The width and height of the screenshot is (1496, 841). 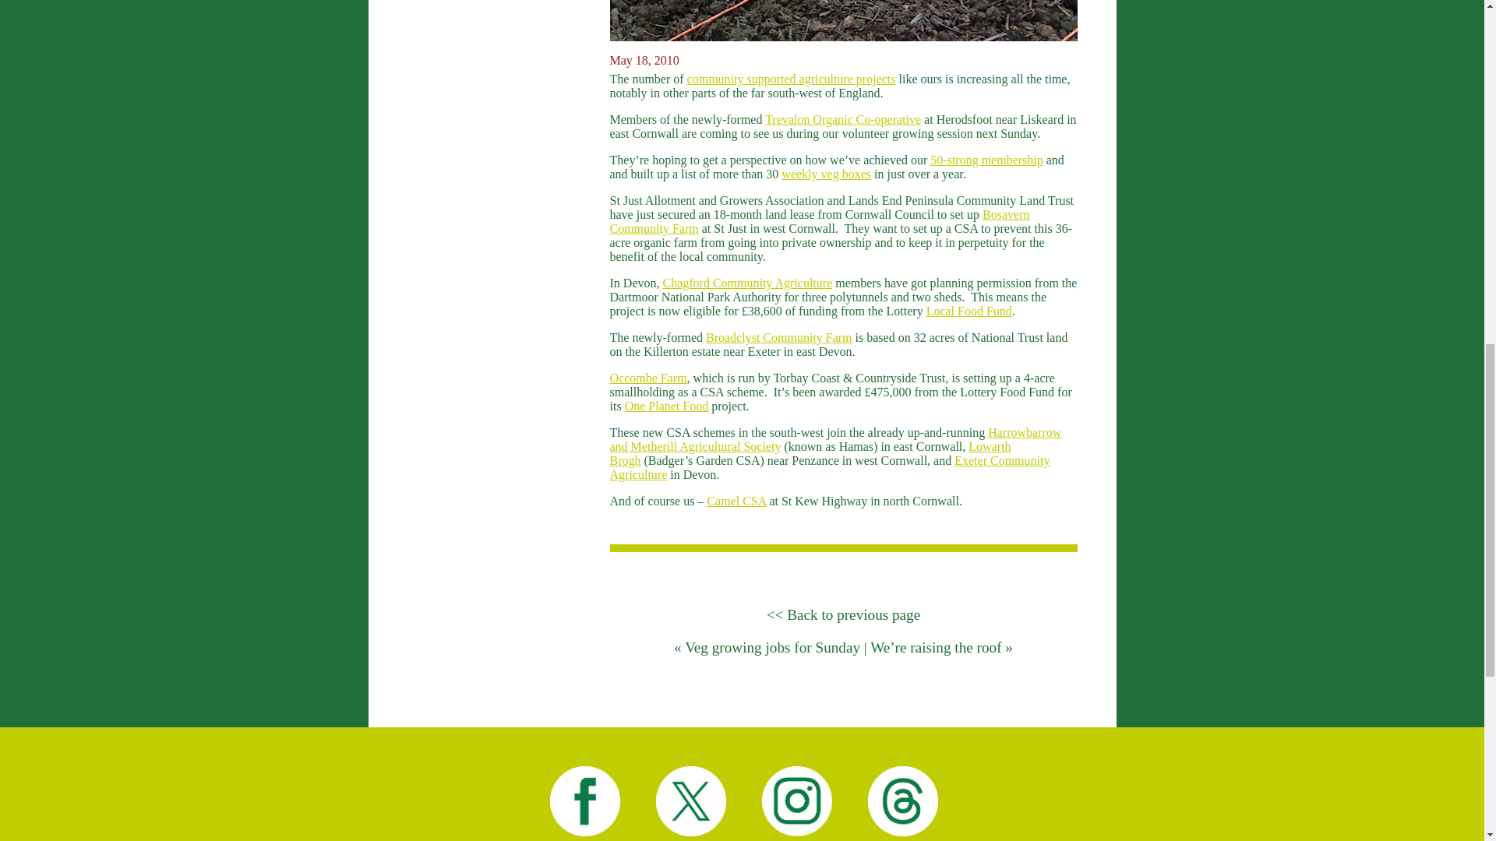 What do you see at coordinates (667, 406) in the screenshot?
I see `One Planet Food` at bounding box center [667, 406].